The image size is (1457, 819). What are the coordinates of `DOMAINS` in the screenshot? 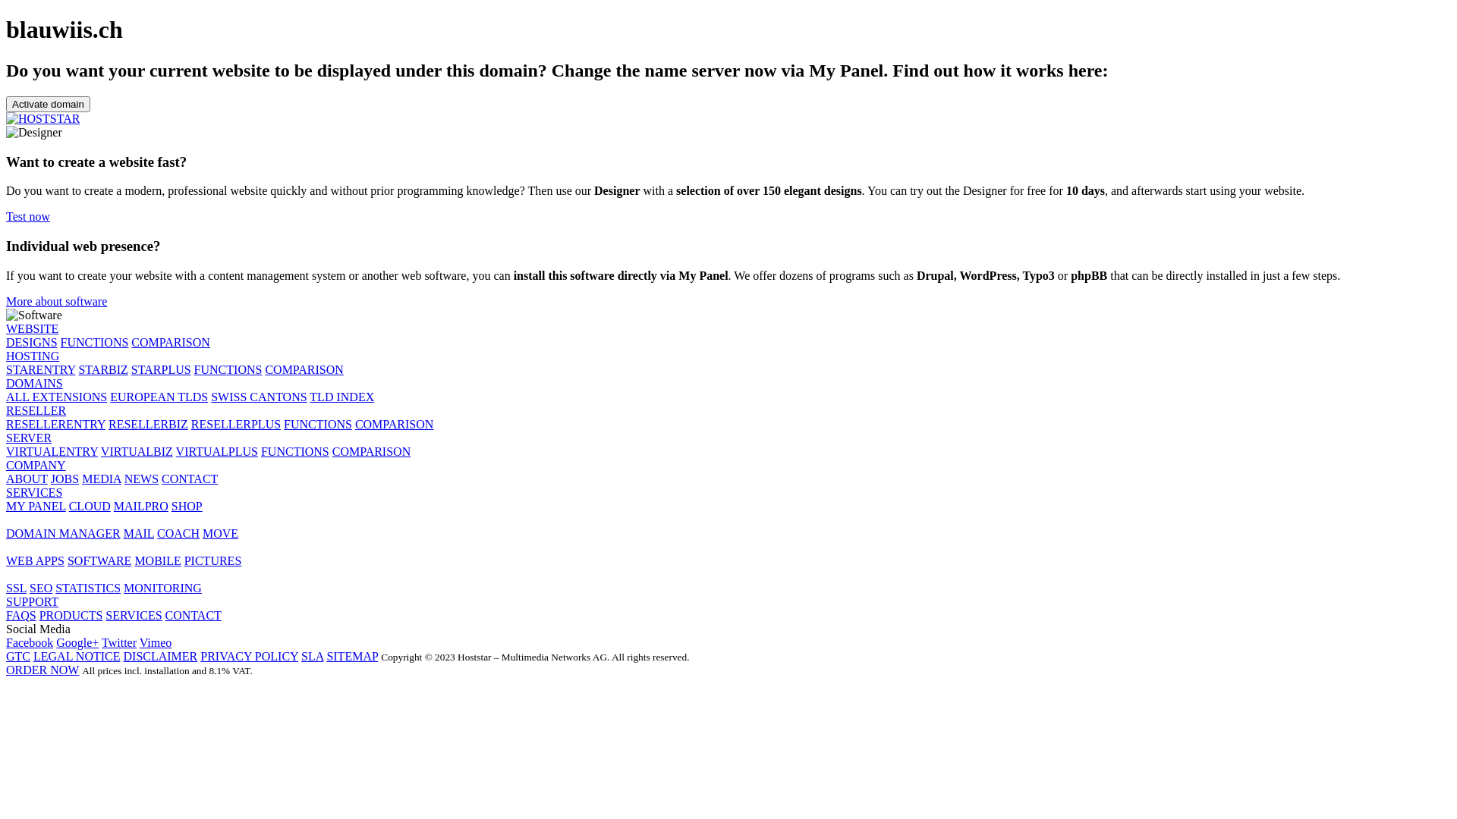 It's located at (35, 384).